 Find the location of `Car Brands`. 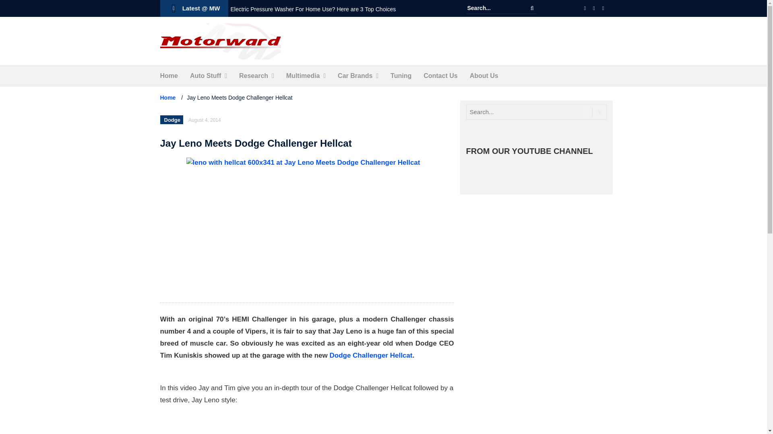

Car Brands is located at coordinates (355, 76).